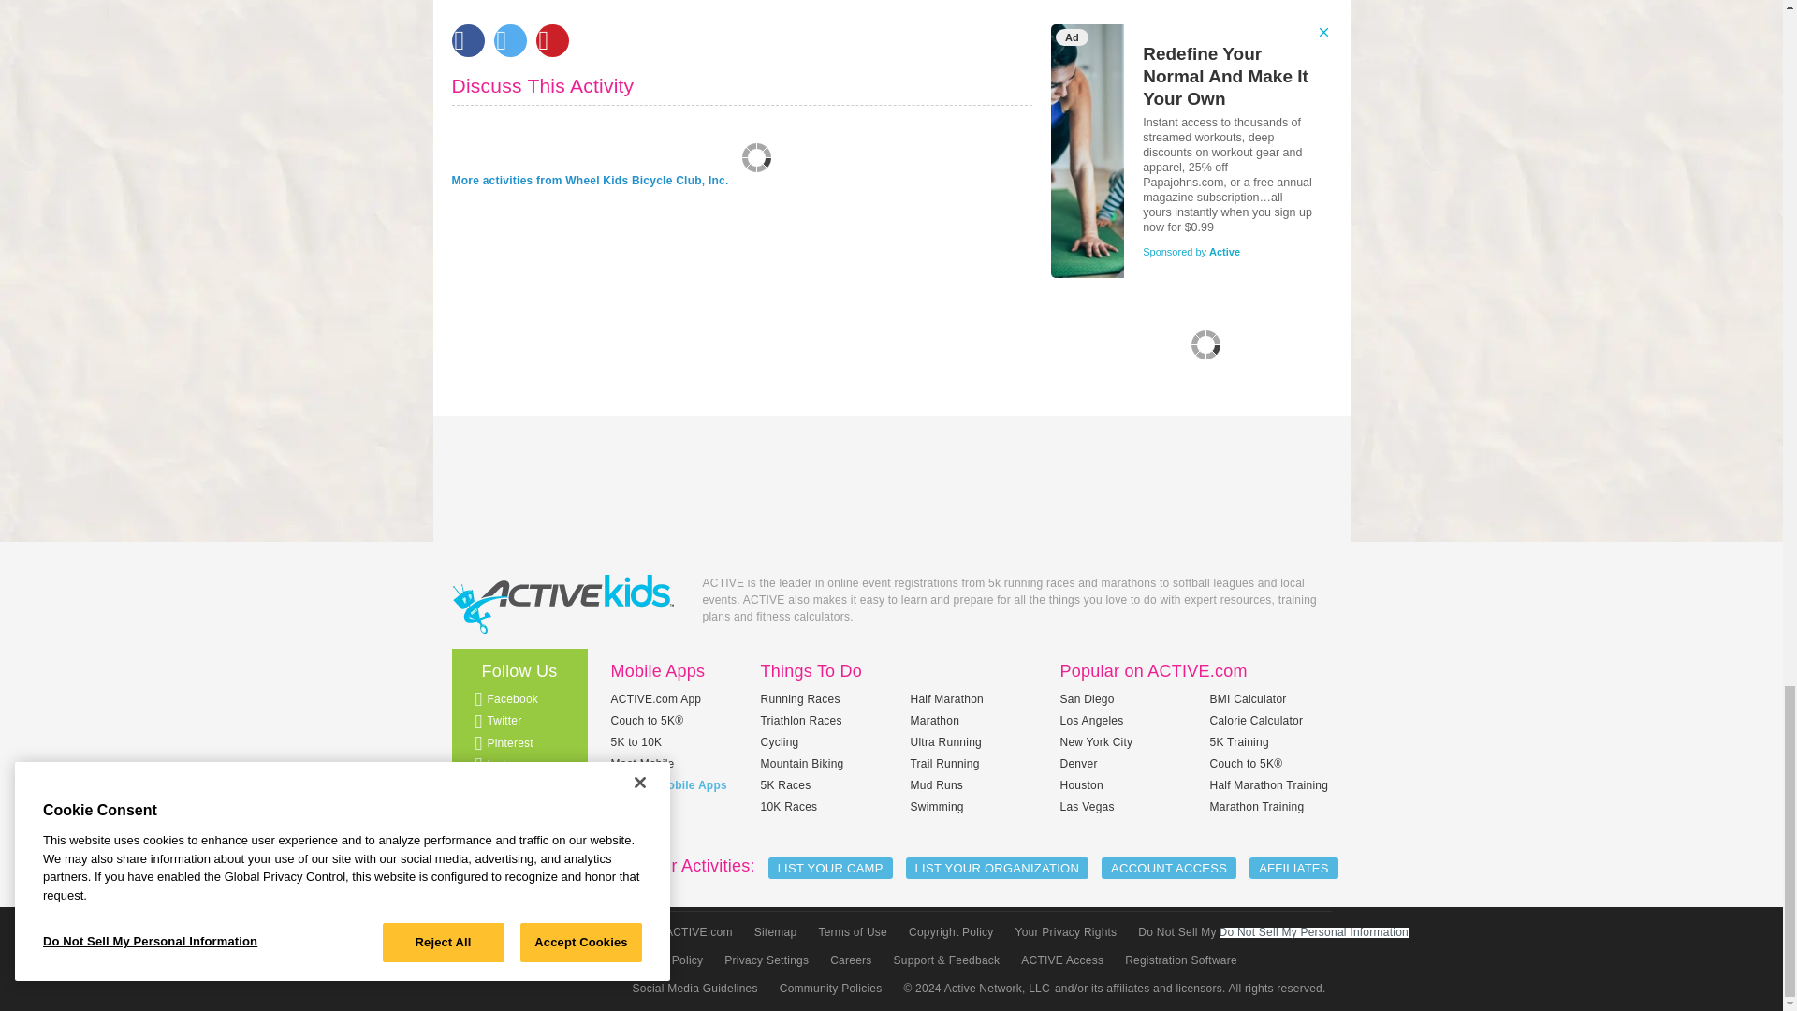 Image resolution: width=1797 pixels, height=1011 pixels. I want to click on Share on Facebook, so click(466, 39).